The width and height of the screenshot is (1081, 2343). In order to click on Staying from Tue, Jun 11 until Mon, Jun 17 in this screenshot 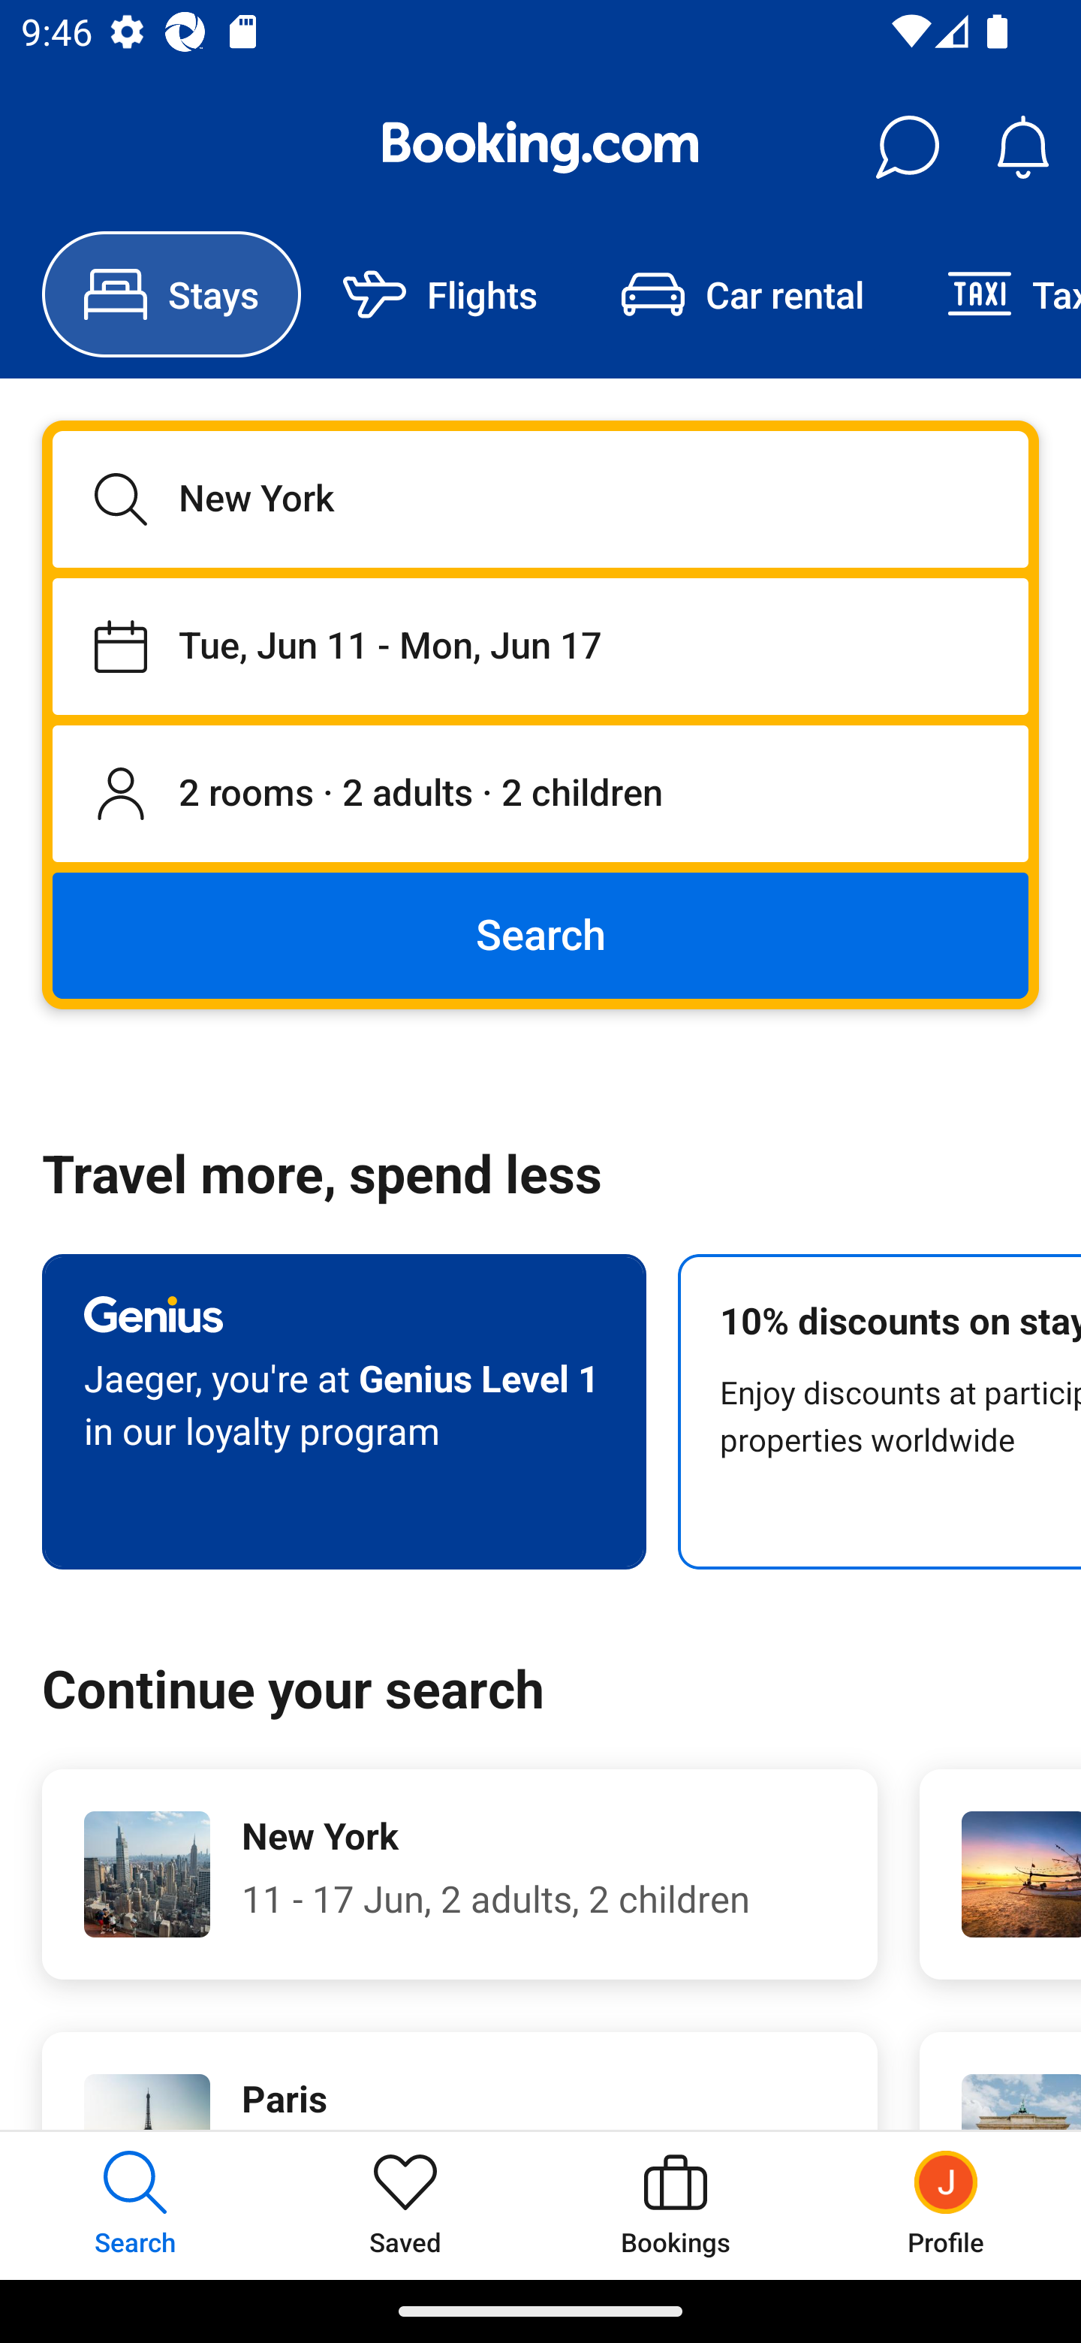, I will do `click(540, 646)`.